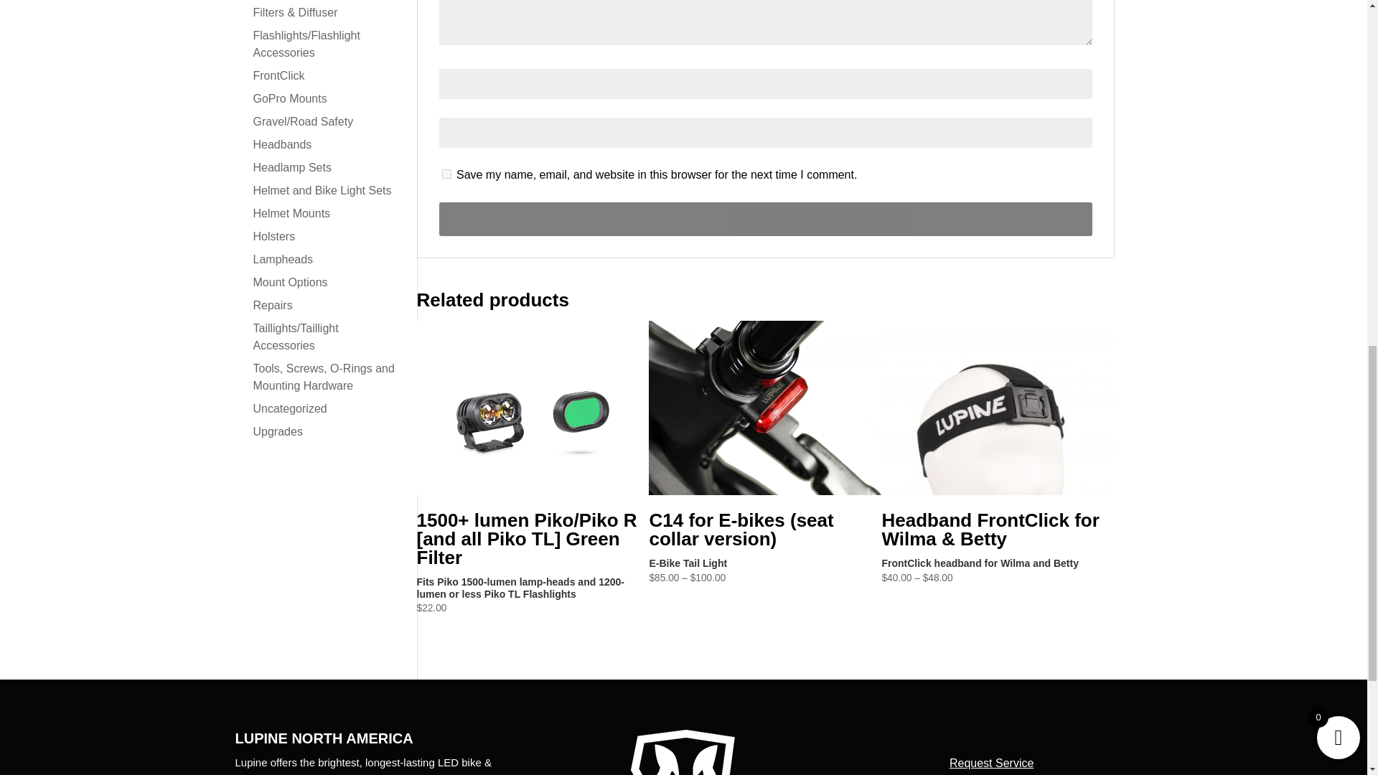 This screenshot has width=1378, height=775. I want to click on Submit, so click(766, 219).